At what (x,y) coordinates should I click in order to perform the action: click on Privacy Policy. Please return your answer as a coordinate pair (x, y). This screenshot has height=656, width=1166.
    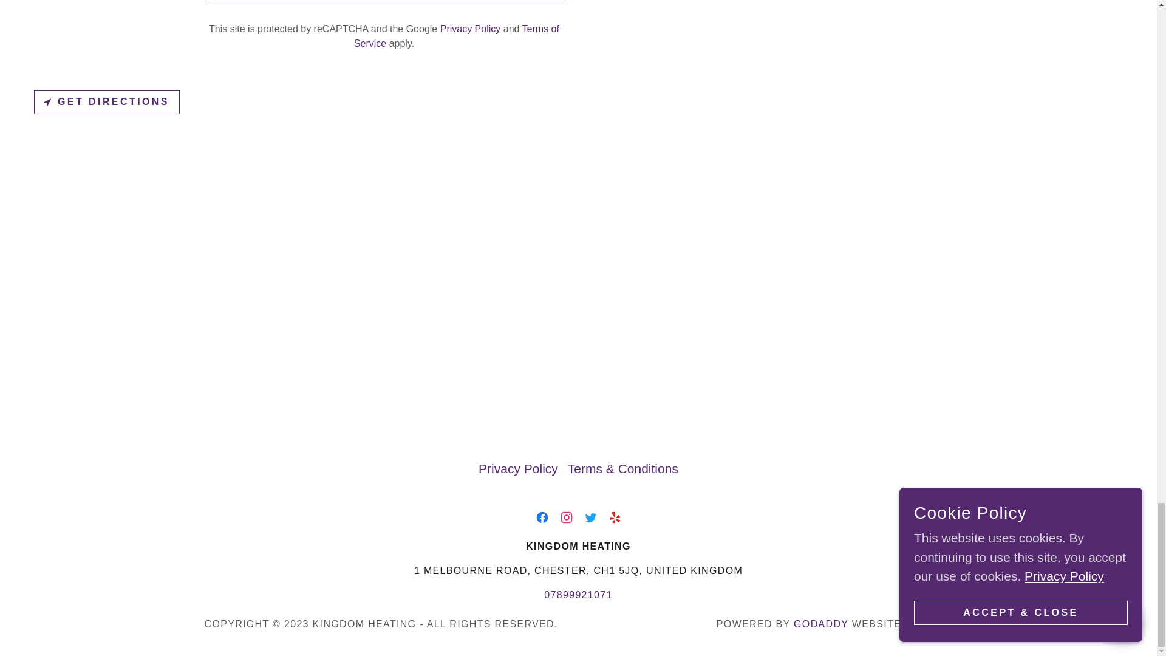
    Looking at the image, I should click on (471, 29).